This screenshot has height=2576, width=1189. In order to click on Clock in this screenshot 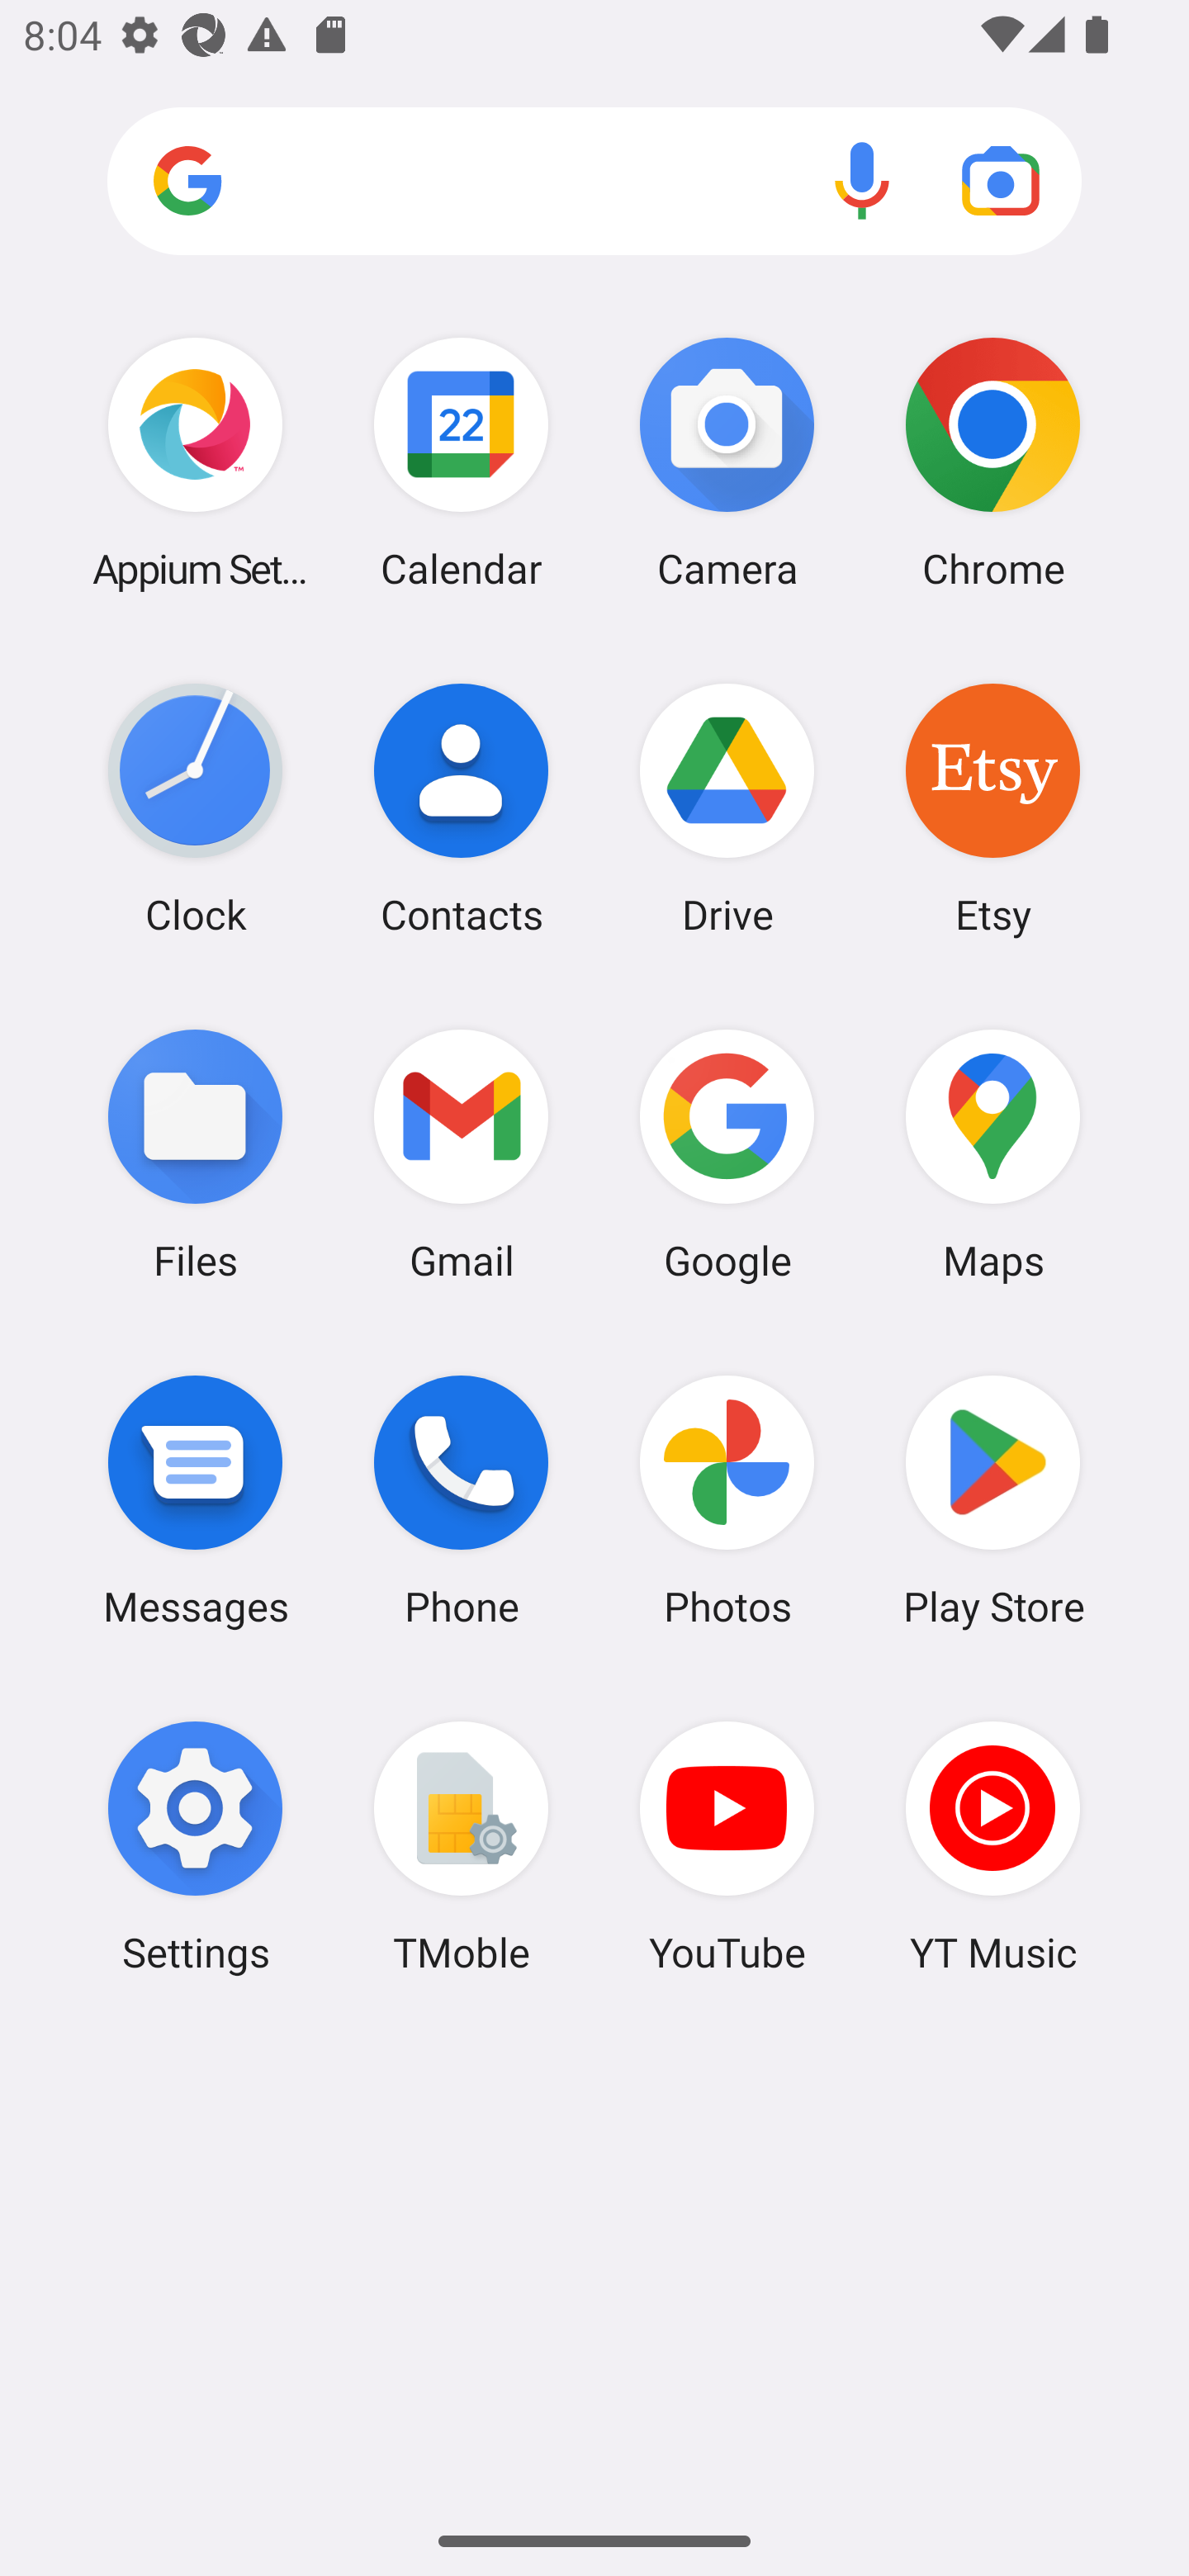, I will do `click(195, 808)`.